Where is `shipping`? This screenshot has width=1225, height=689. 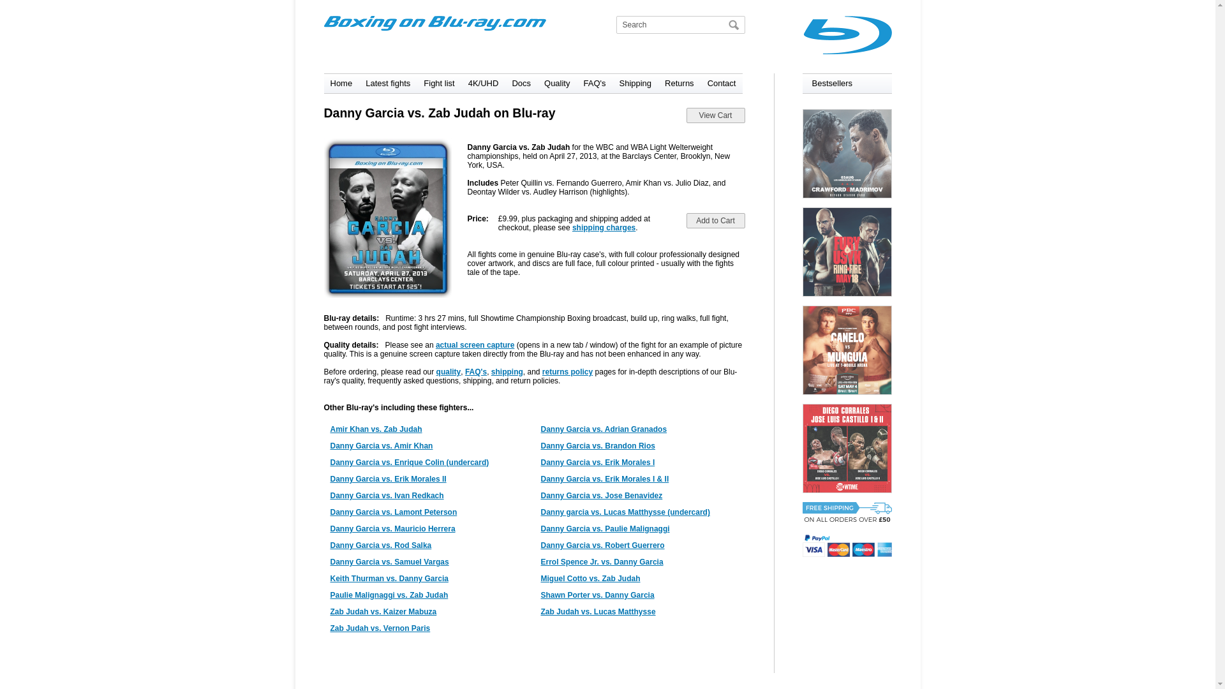
shipping is located at coordinates (507, 371).